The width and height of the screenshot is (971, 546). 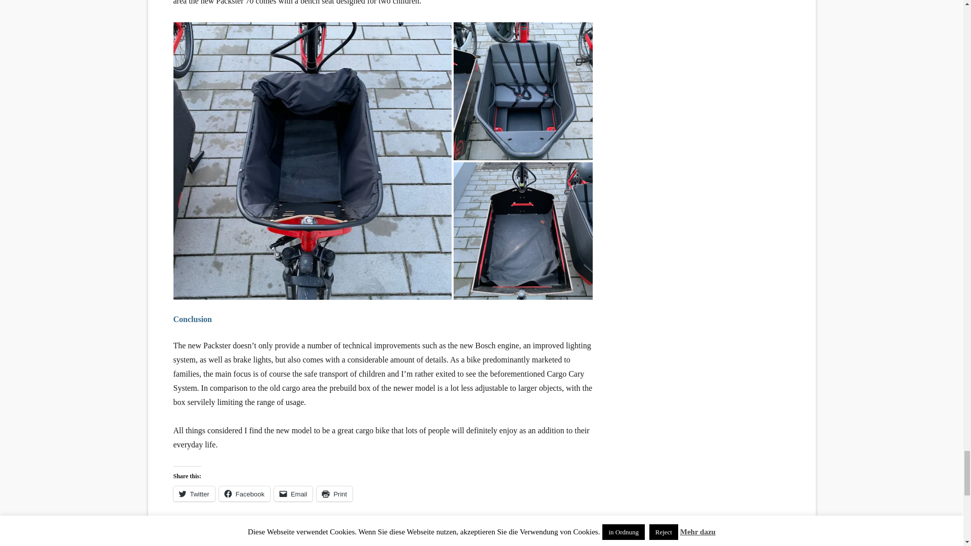 I want to click on Twitter, so click(x=193, y=494).